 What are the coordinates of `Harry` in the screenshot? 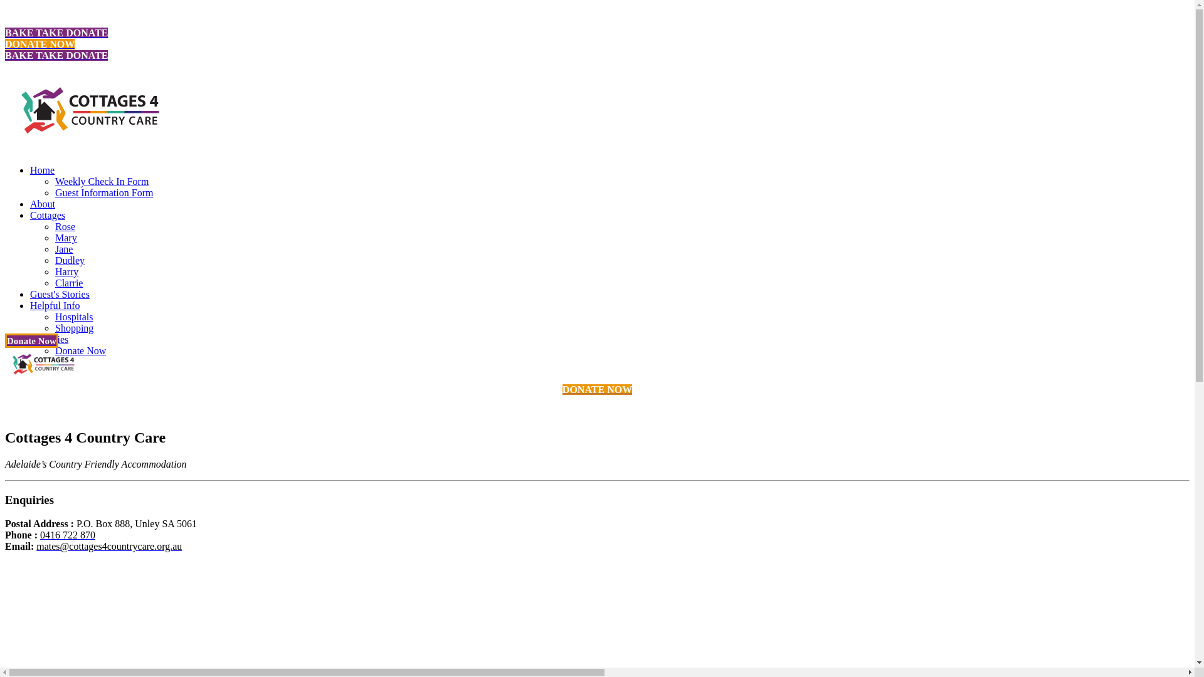 It's located at (66, 272).